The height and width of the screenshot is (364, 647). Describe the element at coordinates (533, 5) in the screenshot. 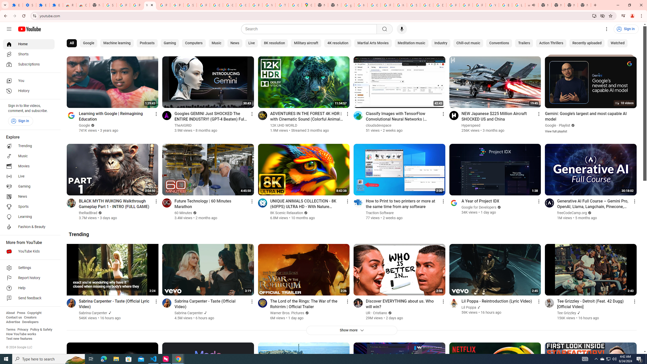

I see `Mute tab` at that location.